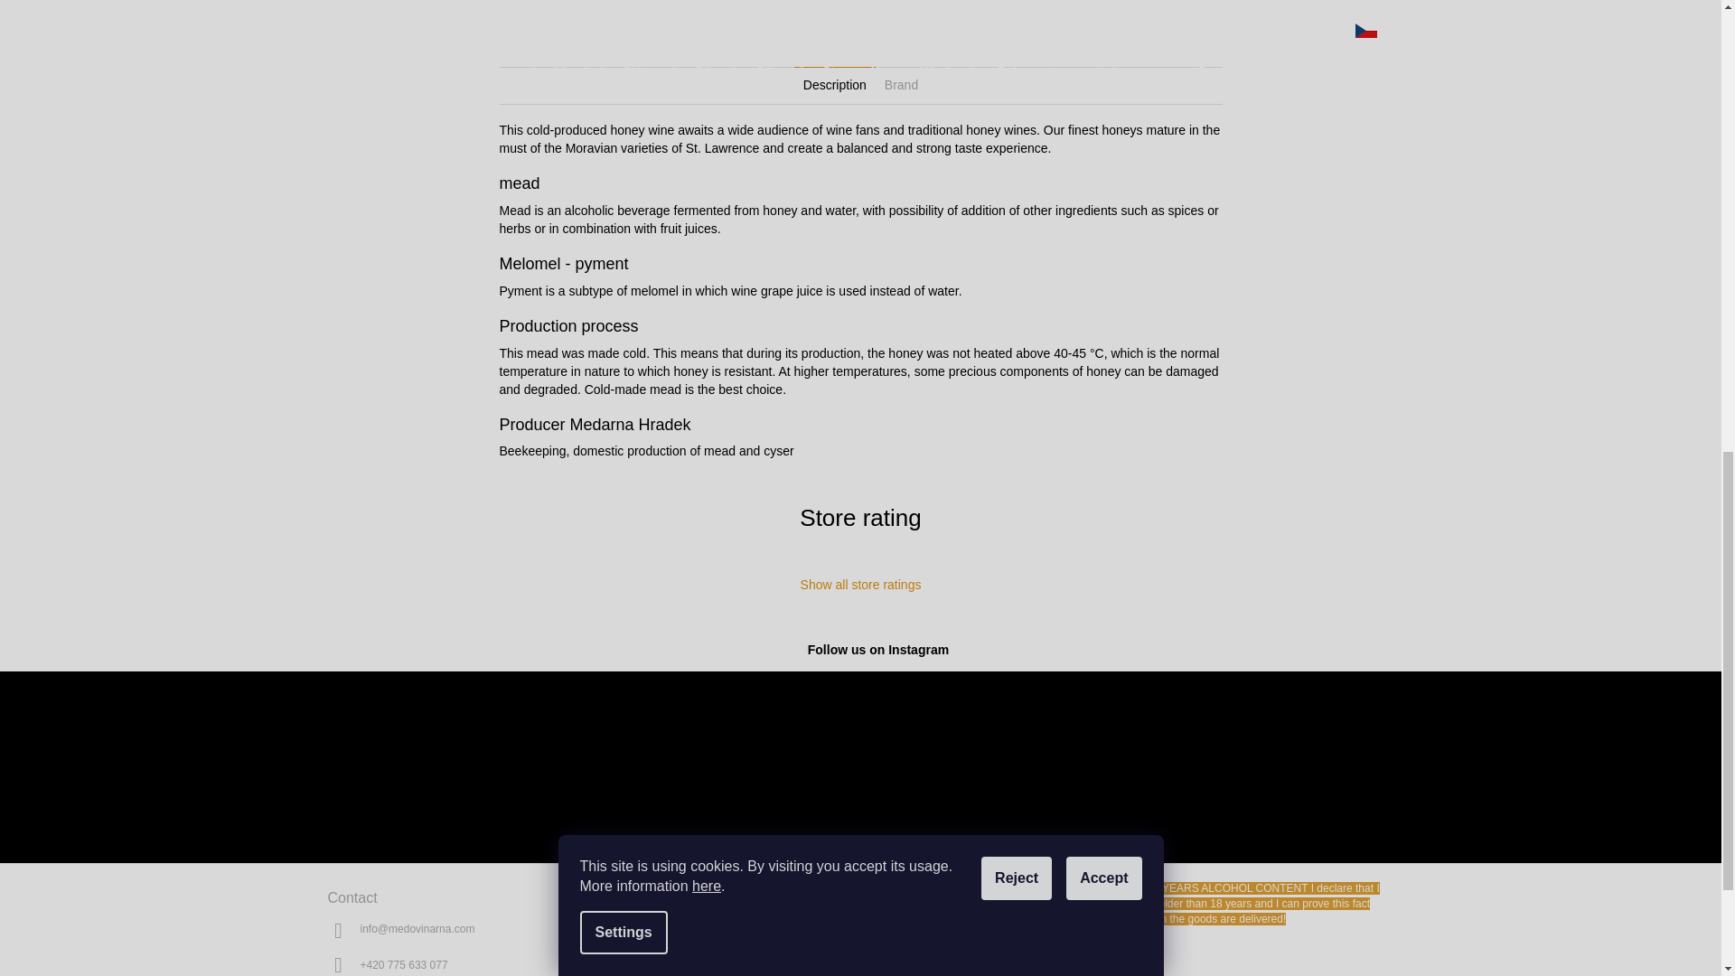  What do you see at coordinates (403, 964) in the screenshot?
I see `Phone` at bounding box center [403, 964].